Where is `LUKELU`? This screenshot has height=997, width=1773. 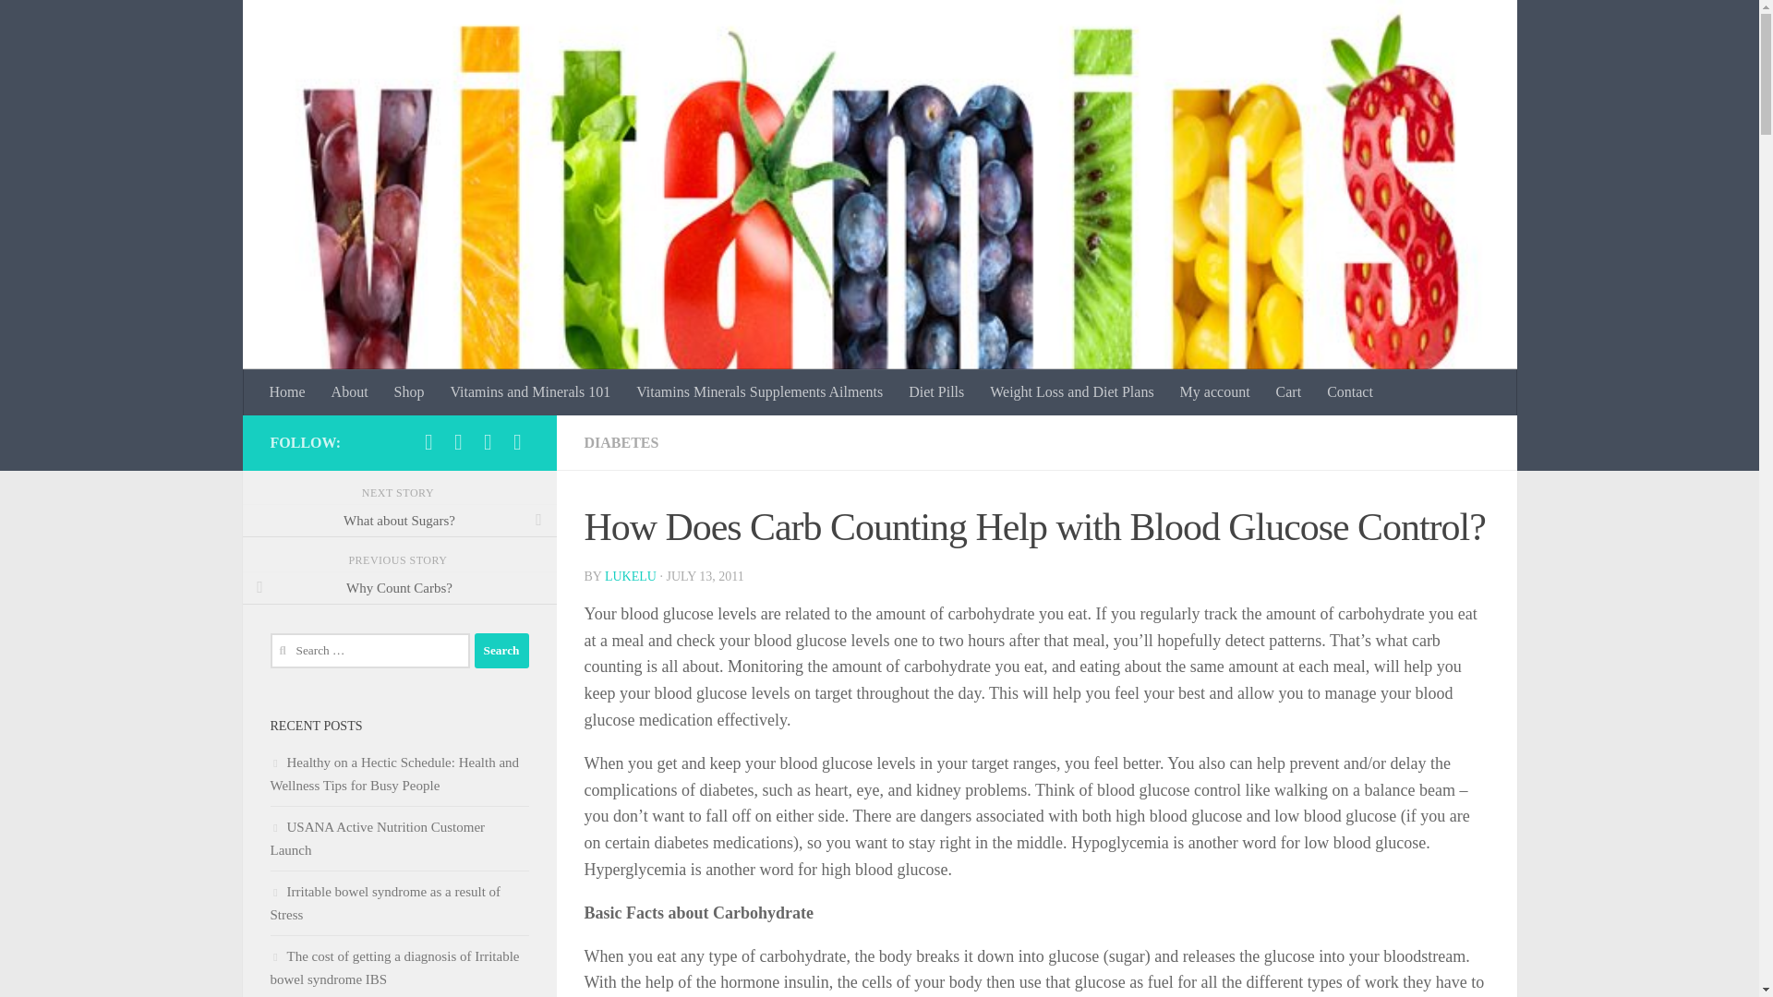 LUKELU is located at coordinates (630, 576).